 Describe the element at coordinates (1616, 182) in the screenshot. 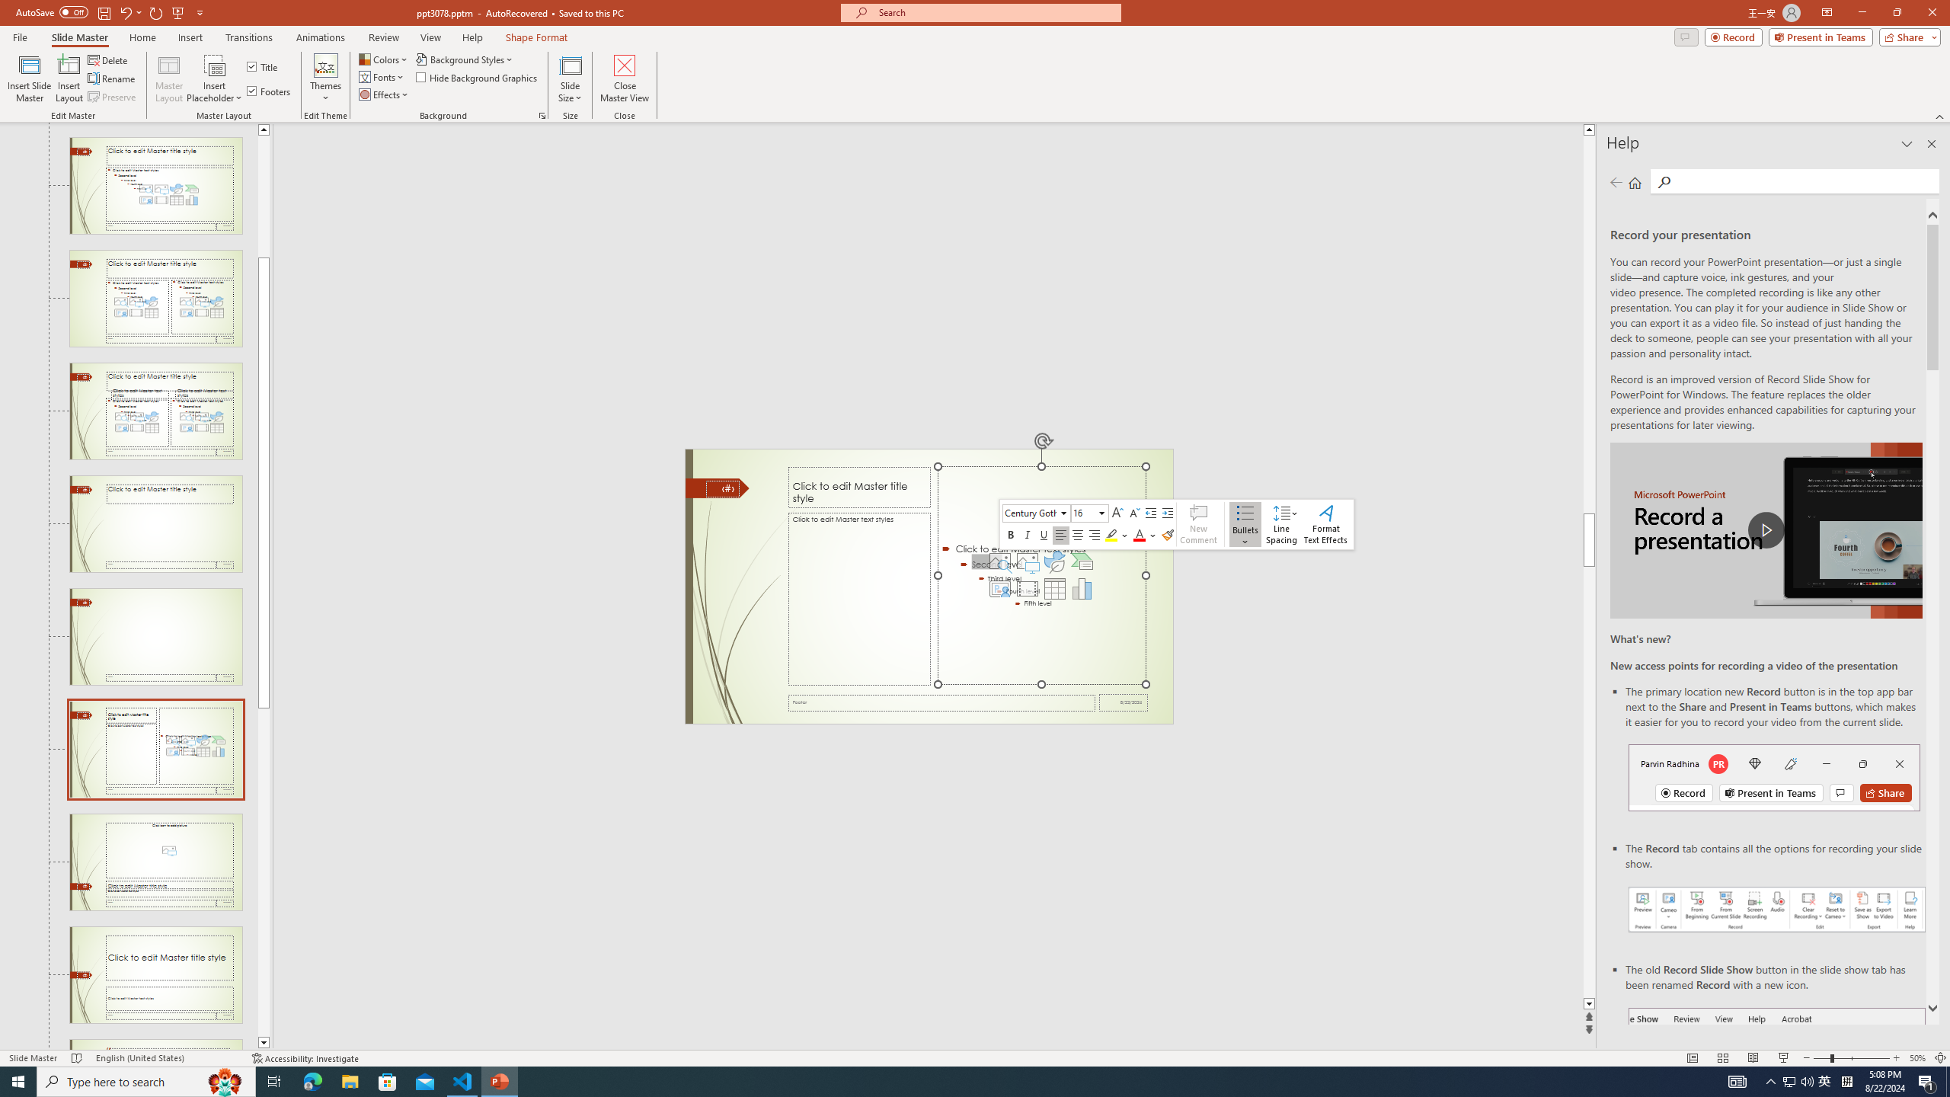

I see `Previous page` at that location.